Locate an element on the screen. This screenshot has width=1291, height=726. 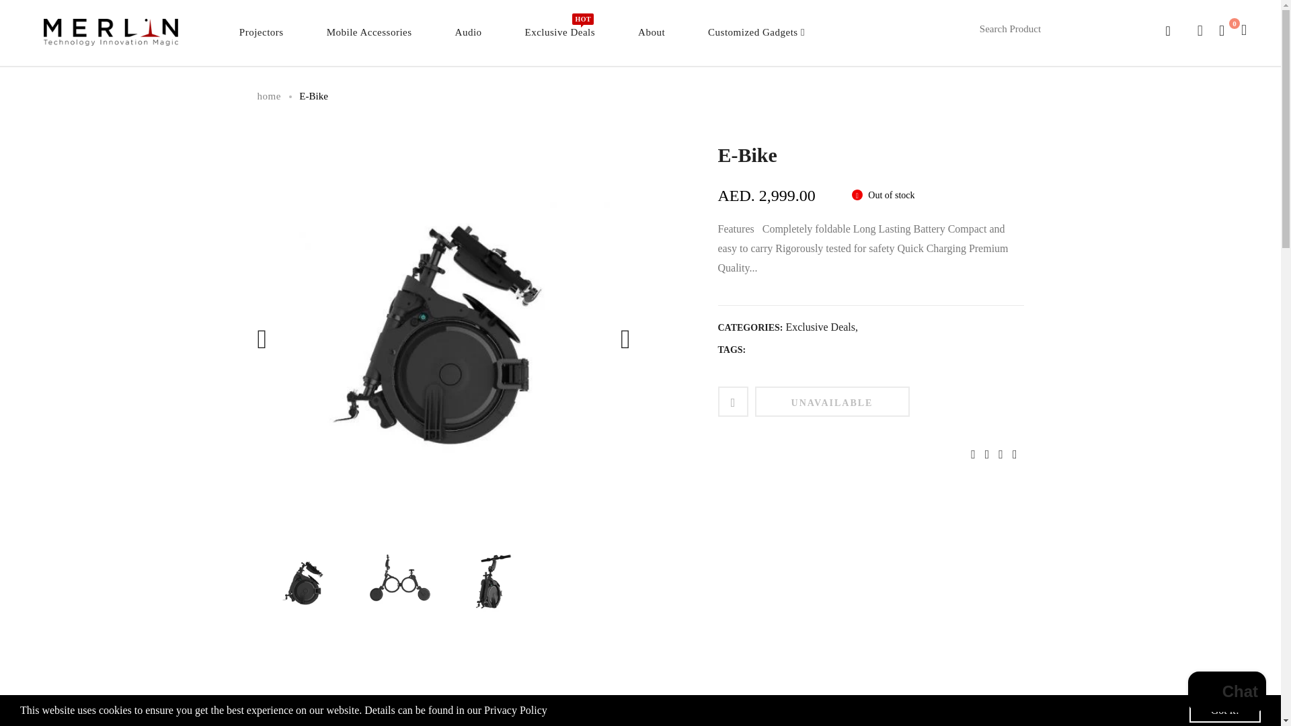
Mobile Accessories is located at coordinates (268, 96).